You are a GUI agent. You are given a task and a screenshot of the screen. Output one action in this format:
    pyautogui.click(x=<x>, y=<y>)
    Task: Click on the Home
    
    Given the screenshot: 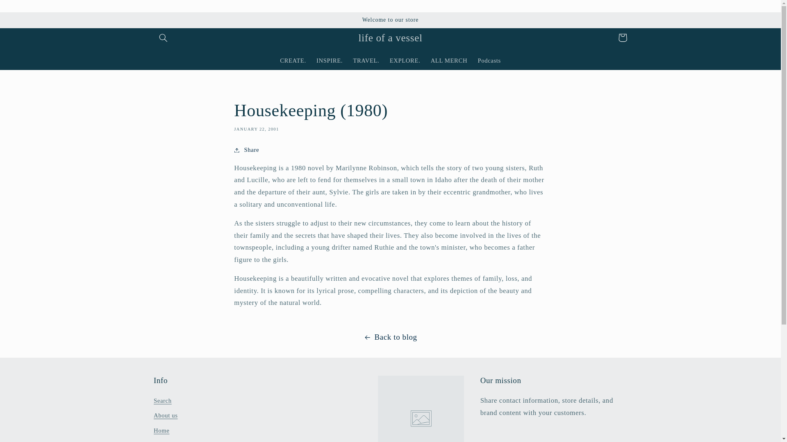 What is the action you would take?
    pyautogui.click(x=161, y=431)
    